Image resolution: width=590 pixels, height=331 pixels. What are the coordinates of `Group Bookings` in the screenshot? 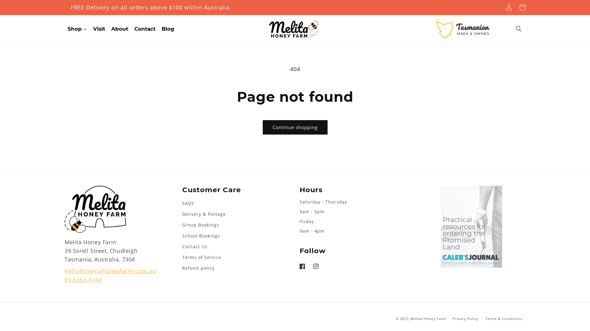 It's located at (200, 225).